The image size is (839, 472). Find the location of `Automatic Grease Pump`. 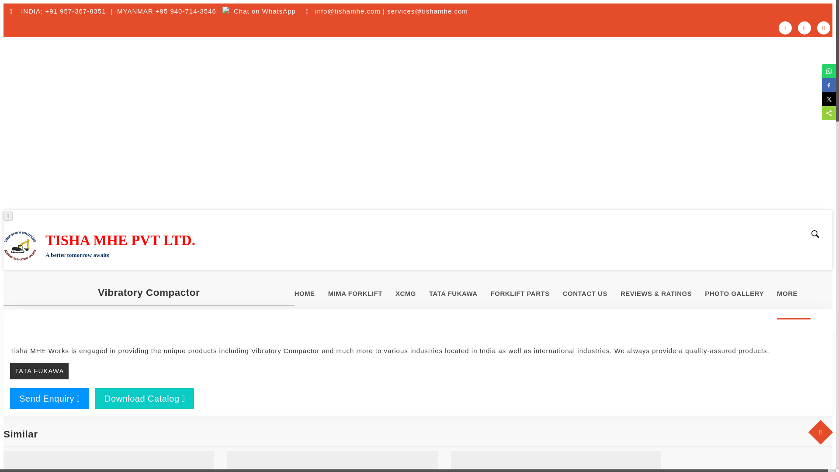

Automatic Grease Pump is located at coordinates (333, 462).